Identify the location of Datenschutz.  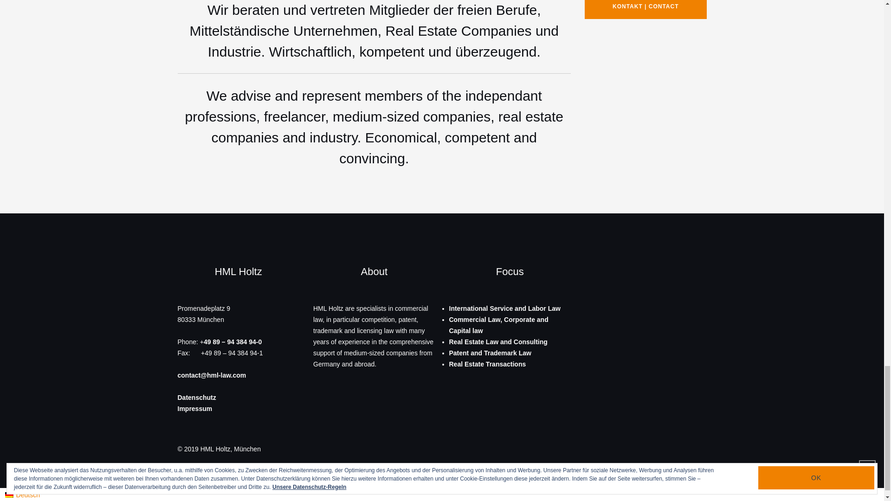
(196, 397).